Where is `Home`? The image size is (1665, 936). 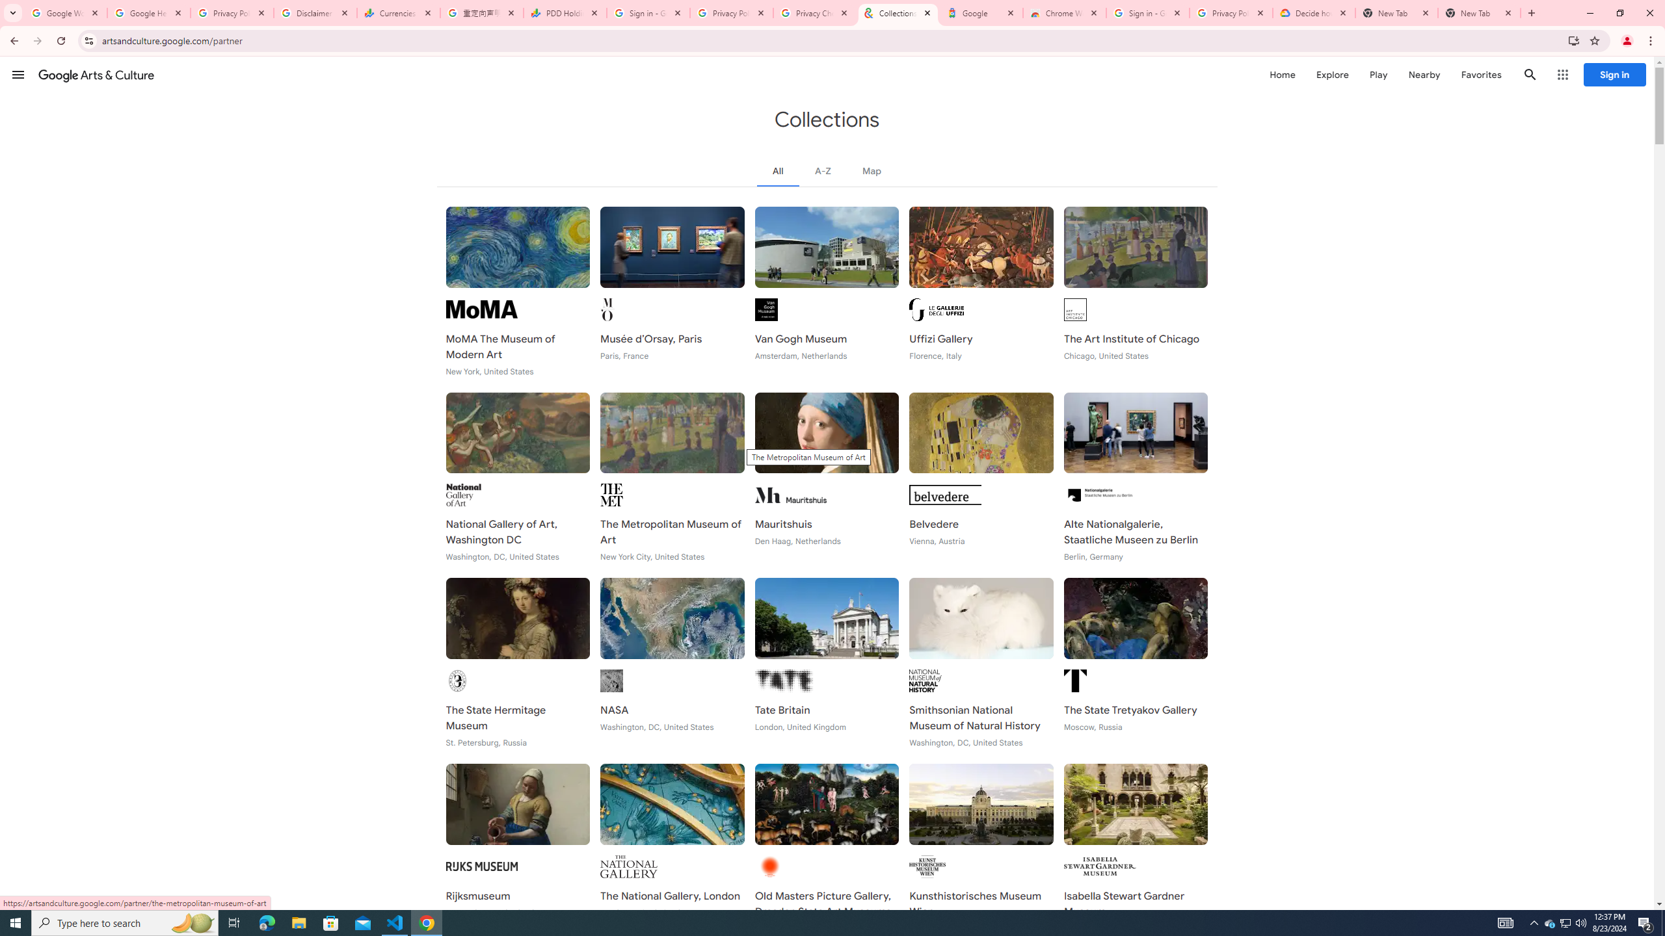 Home is located at coordinates (1282, 74).